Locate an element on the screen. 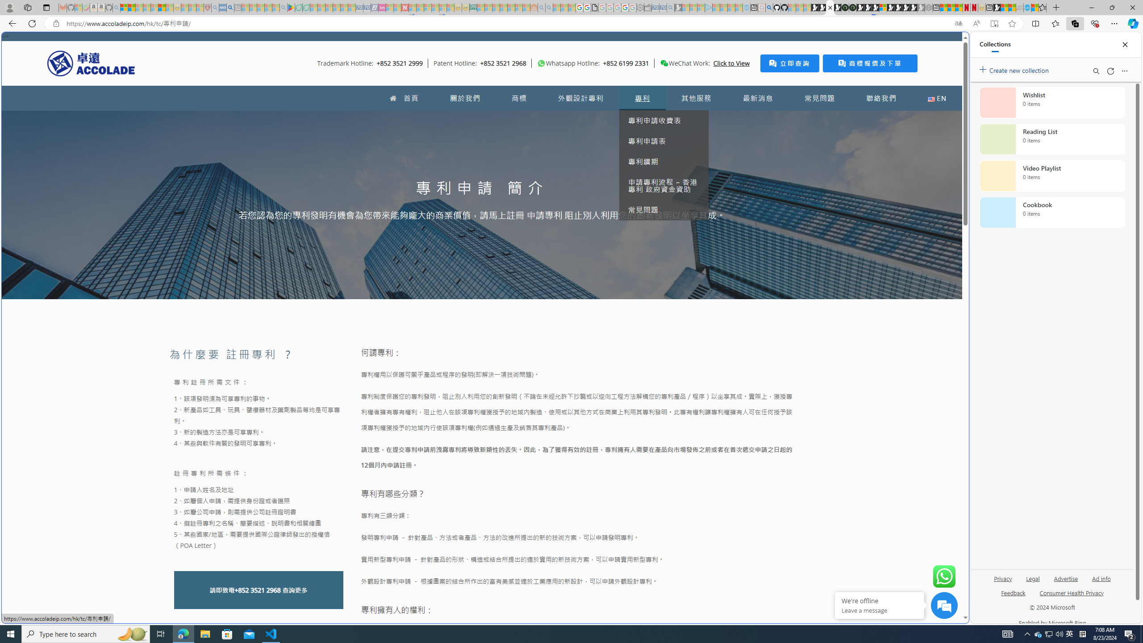 This screenshot has width=1143, height=643. Frequently visited is located at coordinates (758, 119).